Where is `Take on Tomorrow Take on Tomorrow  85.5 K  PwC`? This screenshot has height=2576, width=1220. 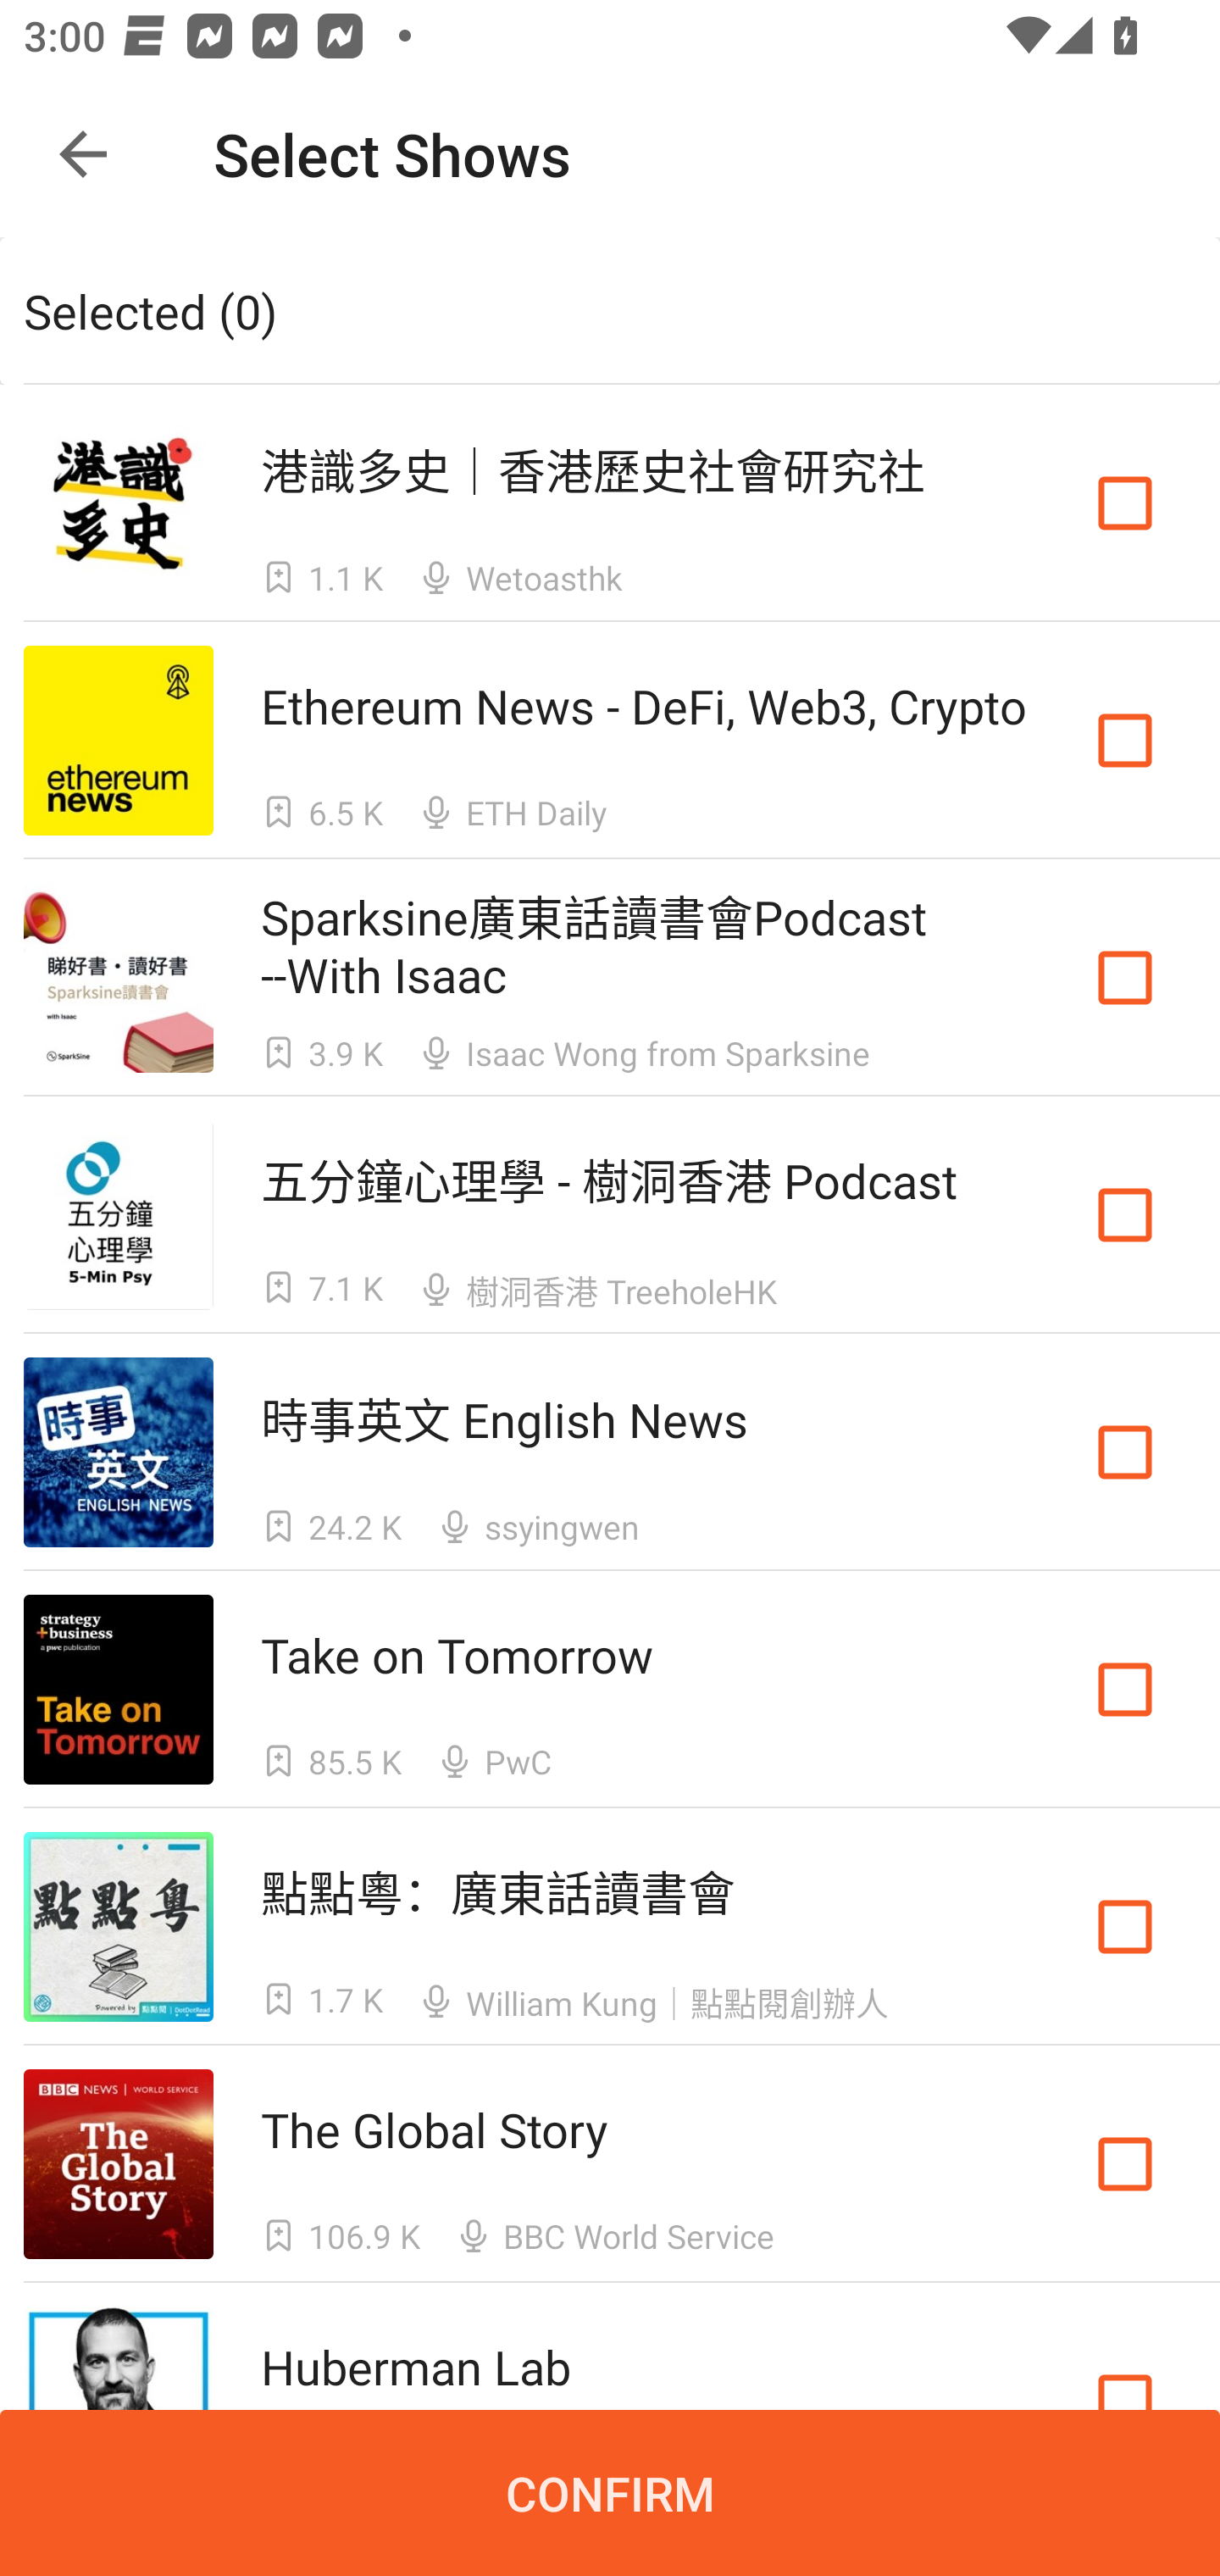 Take on Tomorrow Take on Tomorrow  85.5 K  PwC is located at coordinates (610, 1690).